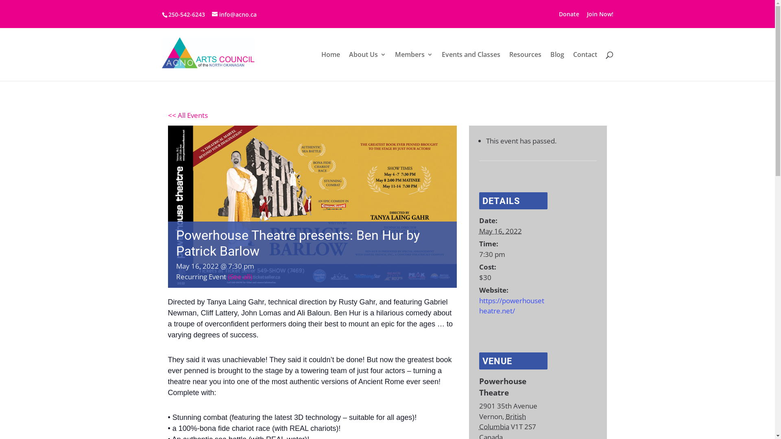 This screenshot has width=781, height=439. Describe the element at coordinates (557, 66) in the screenshot. I see `Blog` at that location.